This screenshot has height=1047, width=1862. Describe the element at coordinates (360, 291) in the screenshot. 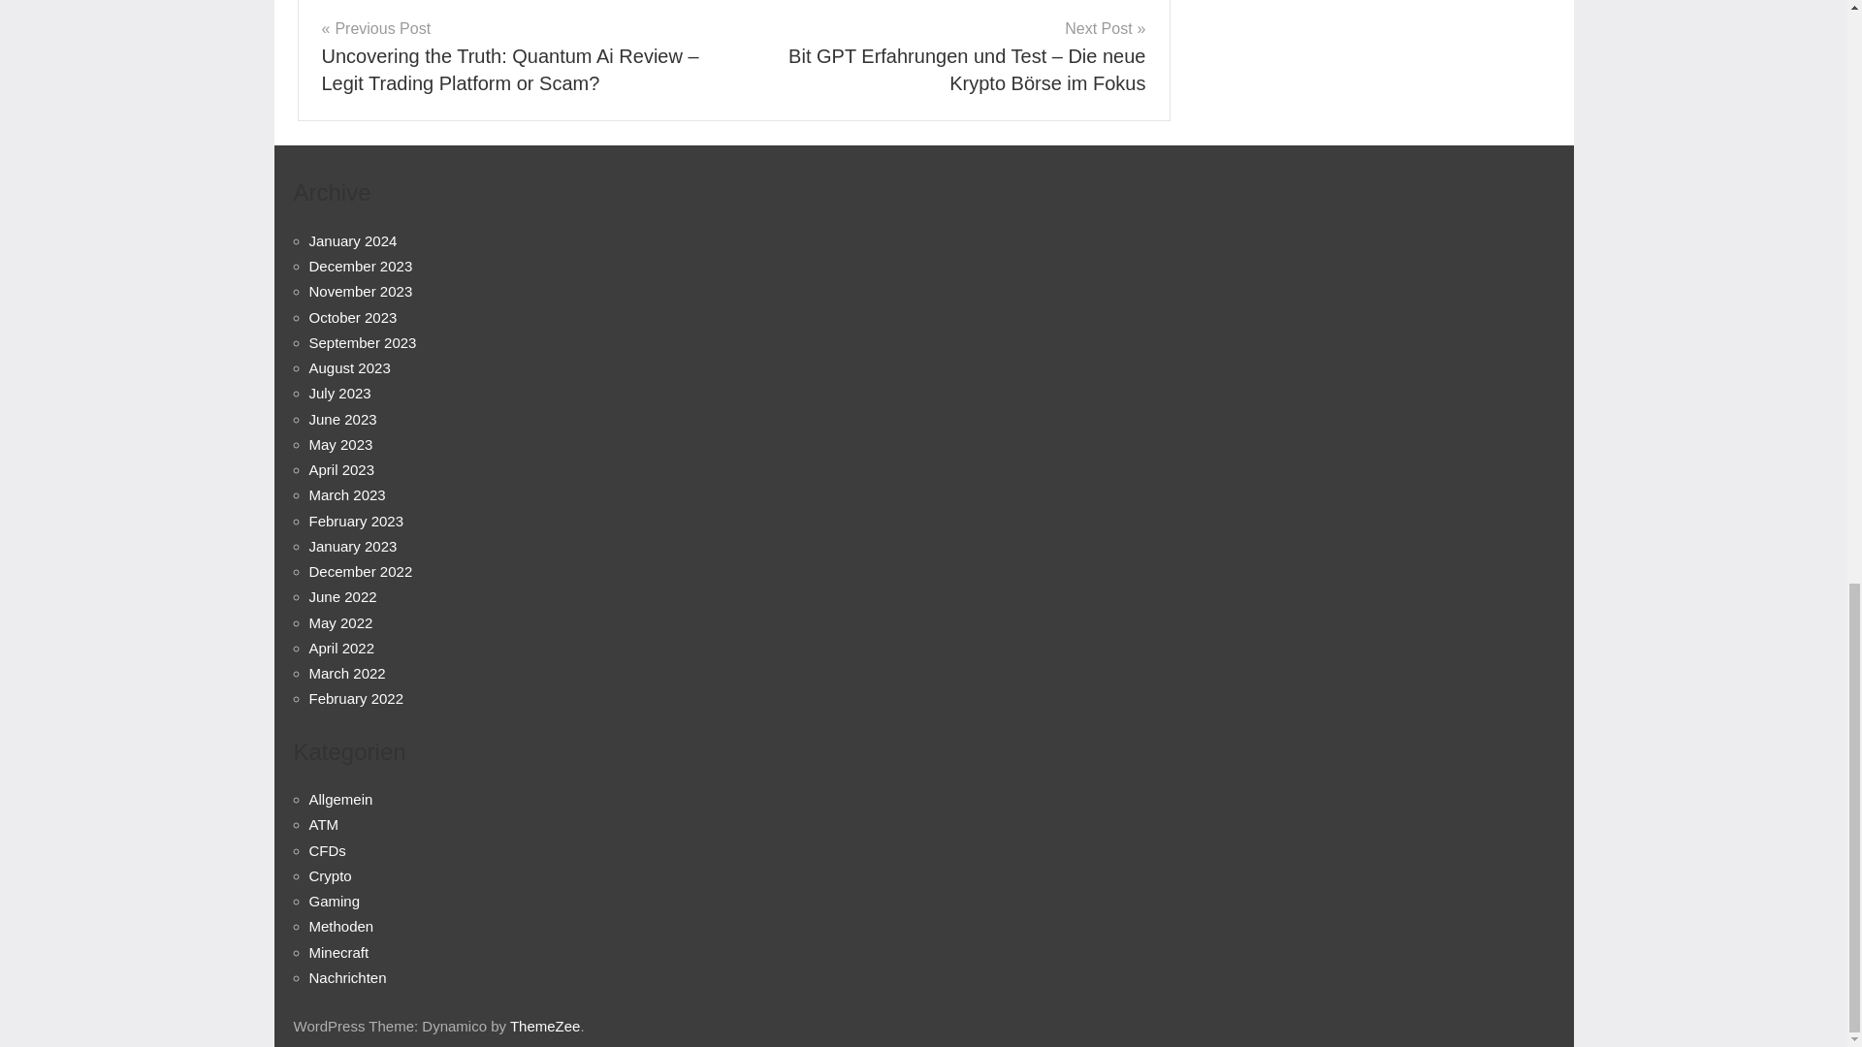

I see `November 2023` at that location.